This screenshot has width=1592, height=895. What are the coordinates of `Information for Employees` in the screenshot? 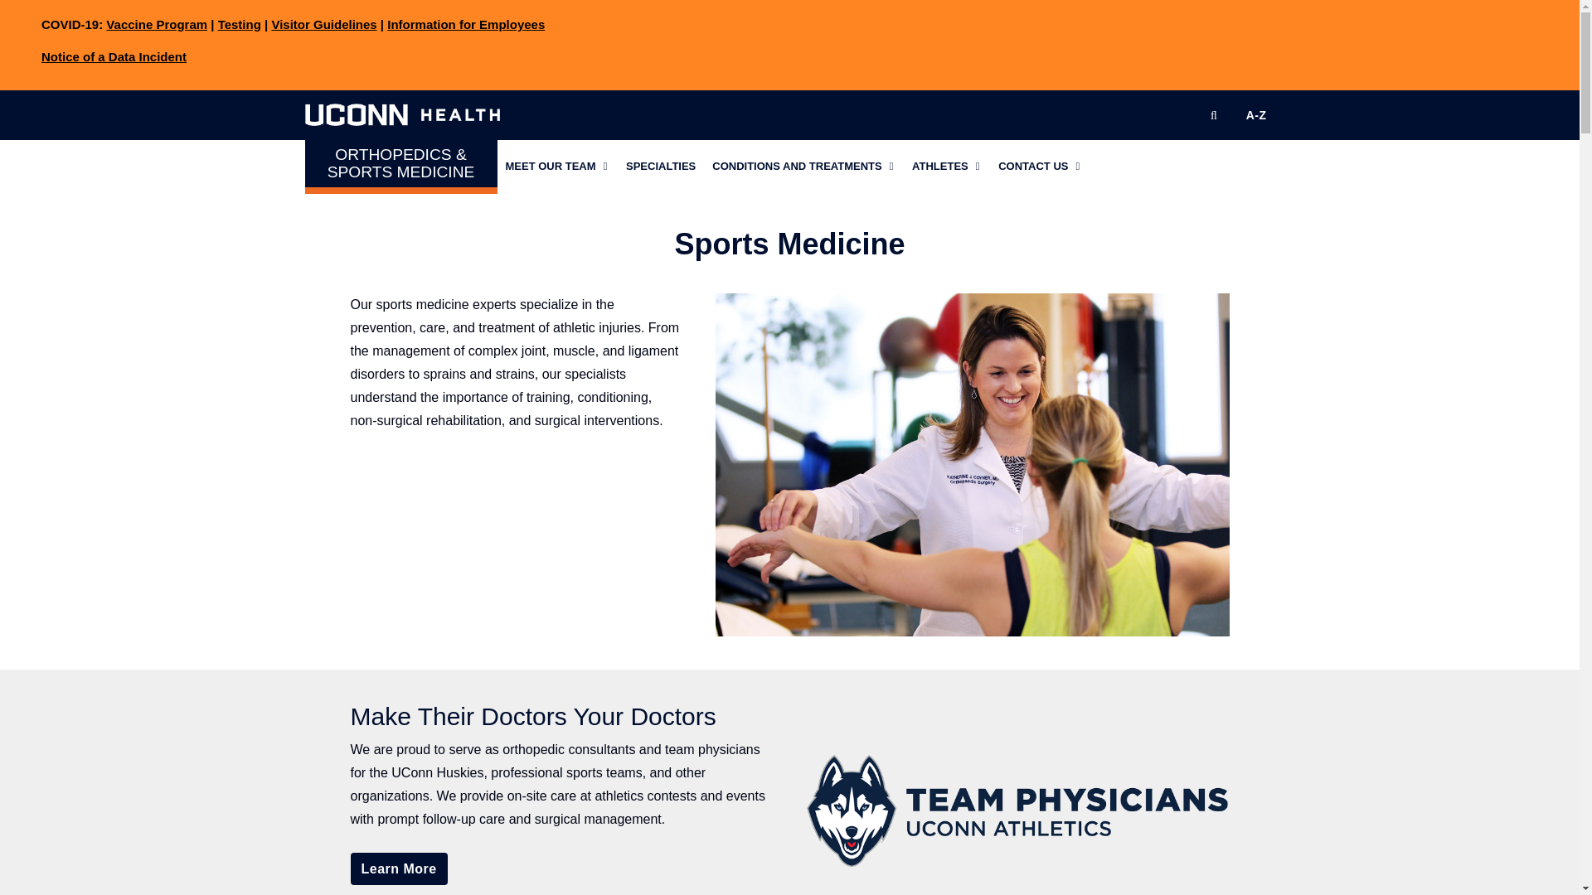 It's located at (465, 23).